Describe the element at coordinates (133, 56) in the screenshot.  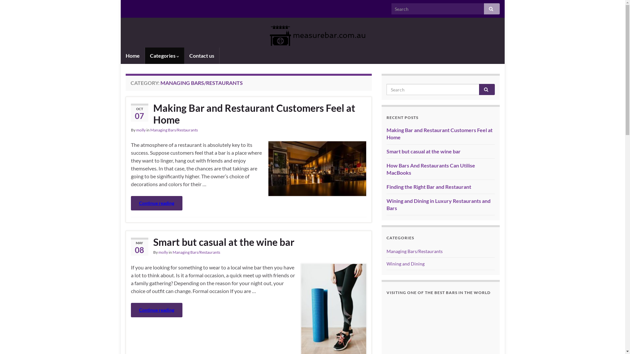
I see `Home` at that location.